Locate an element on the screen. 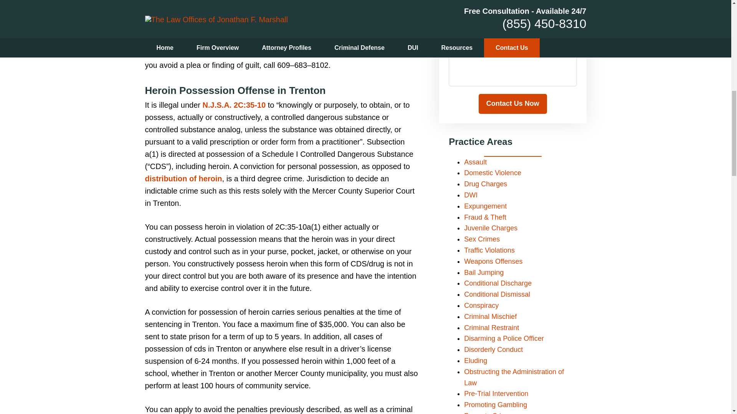 The height and width of the screenshot is (414, 737). Drug Charges is located at coordinates (485, 184).